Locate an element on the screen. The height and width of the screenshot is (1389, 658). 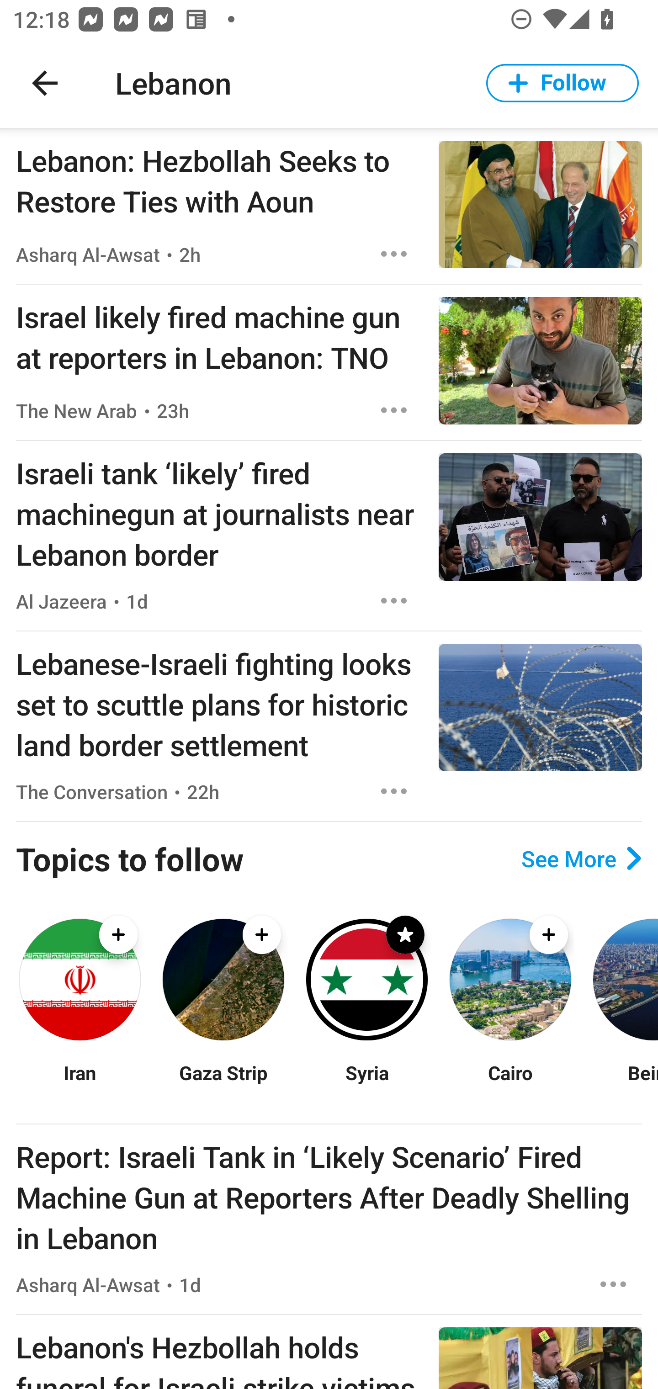
Syria is located at coordinates (366, 1084).